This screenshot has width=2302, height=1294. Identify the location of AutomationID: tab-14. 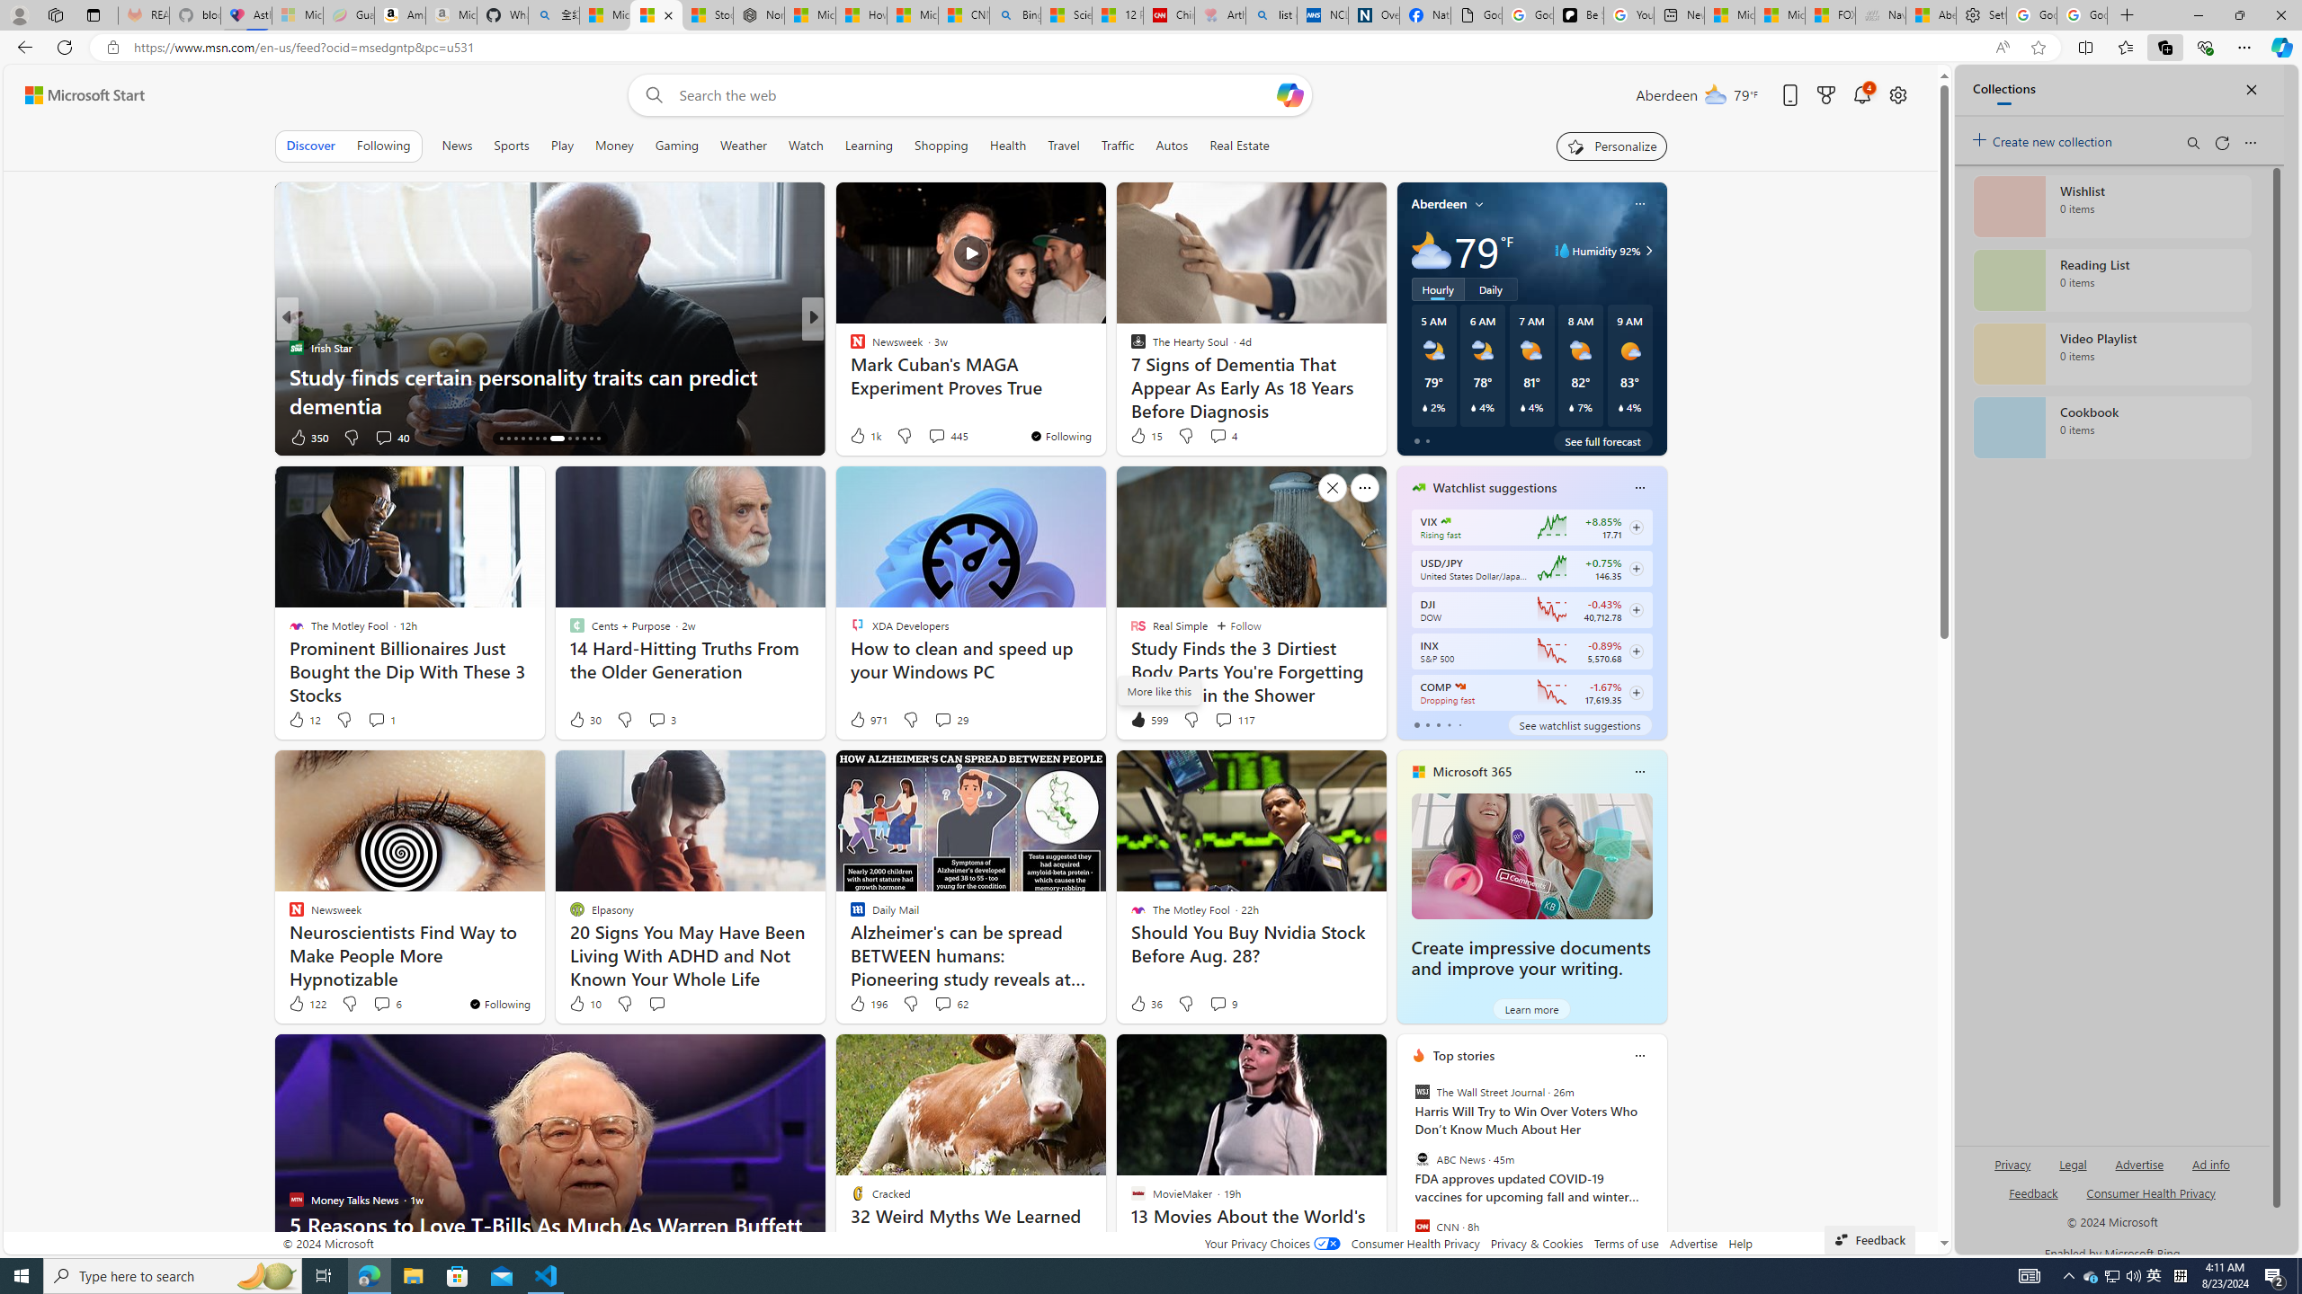
(502, 439).